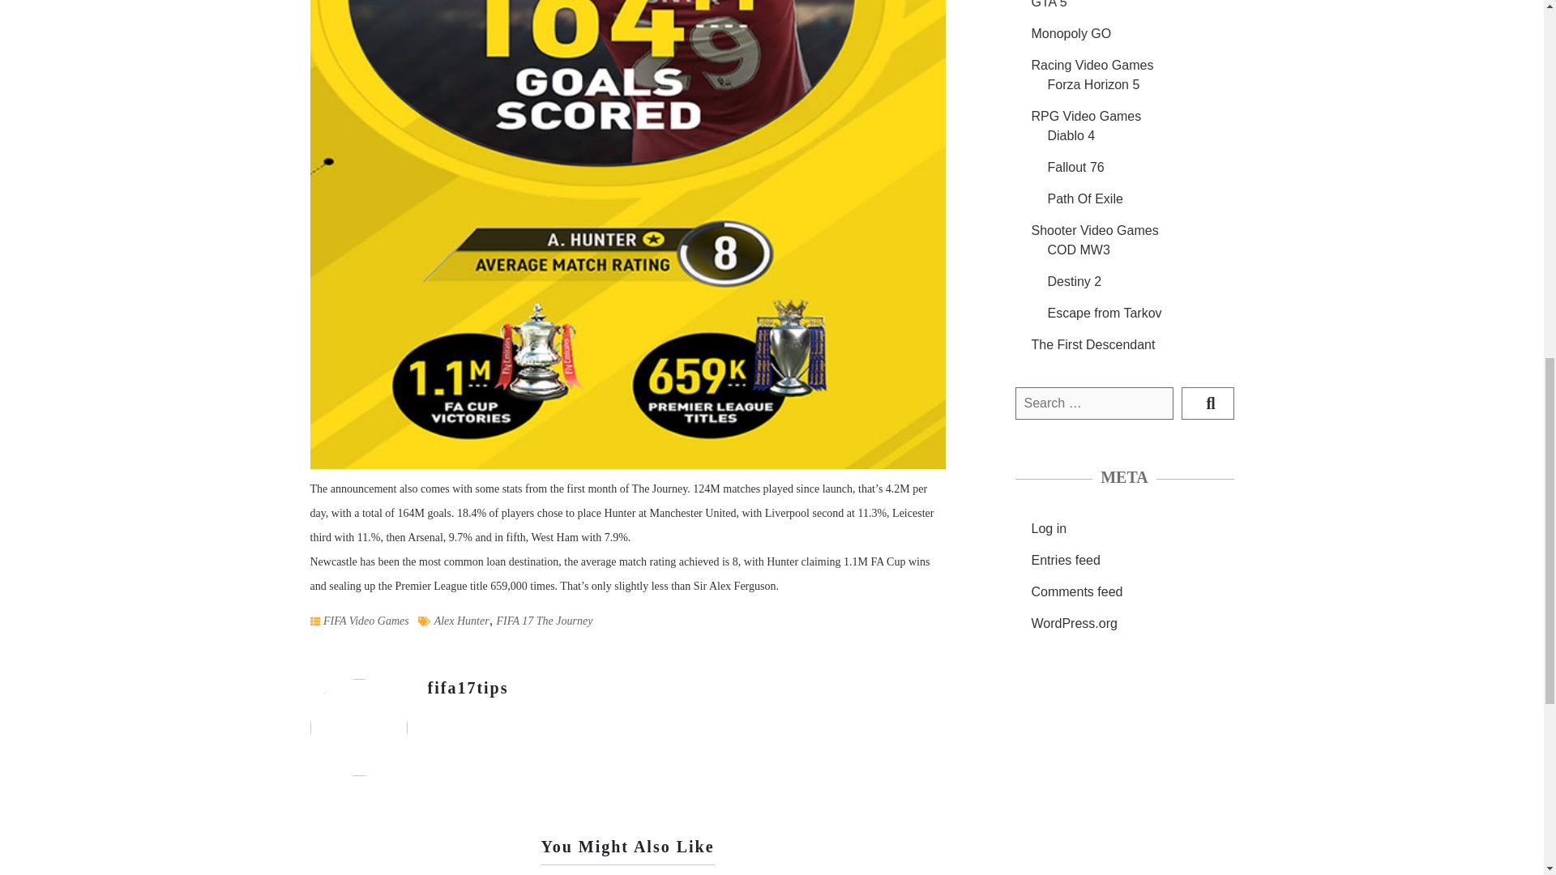 This screenshot has height=875, width=1556. Describe the element at coordinates (1208, 403) in the screenshot. I see `Search` at that location.